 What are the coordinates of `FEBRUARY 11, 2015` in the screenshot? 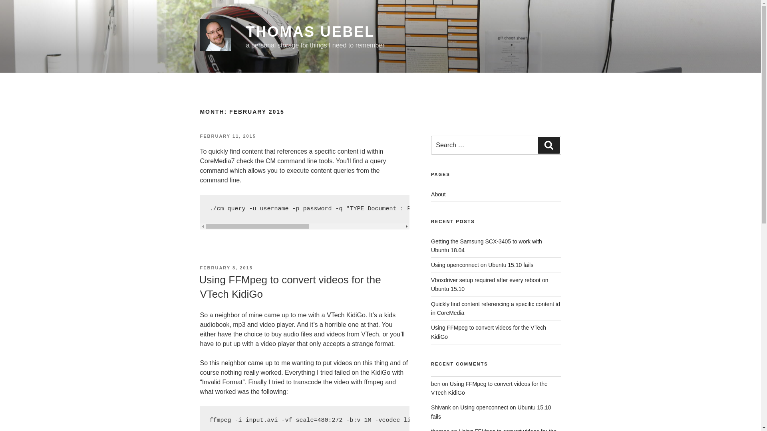 It's located at (227, 136).